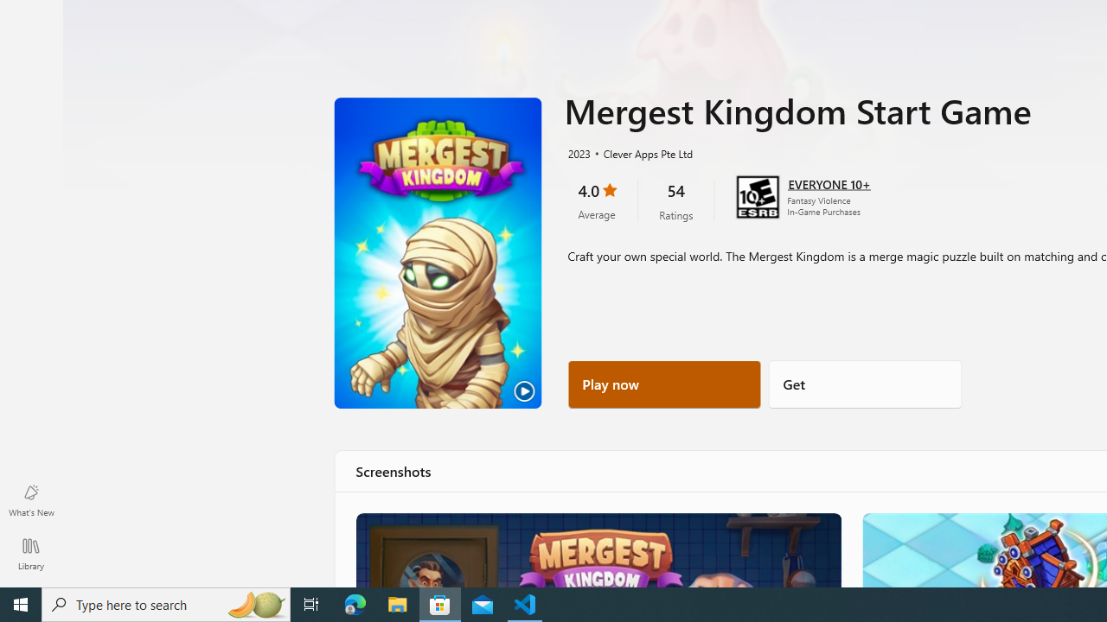 The image size is (1107, 622). Describe the element at coordinates (865, 384) in the screenshot. I see `Get` at that location.